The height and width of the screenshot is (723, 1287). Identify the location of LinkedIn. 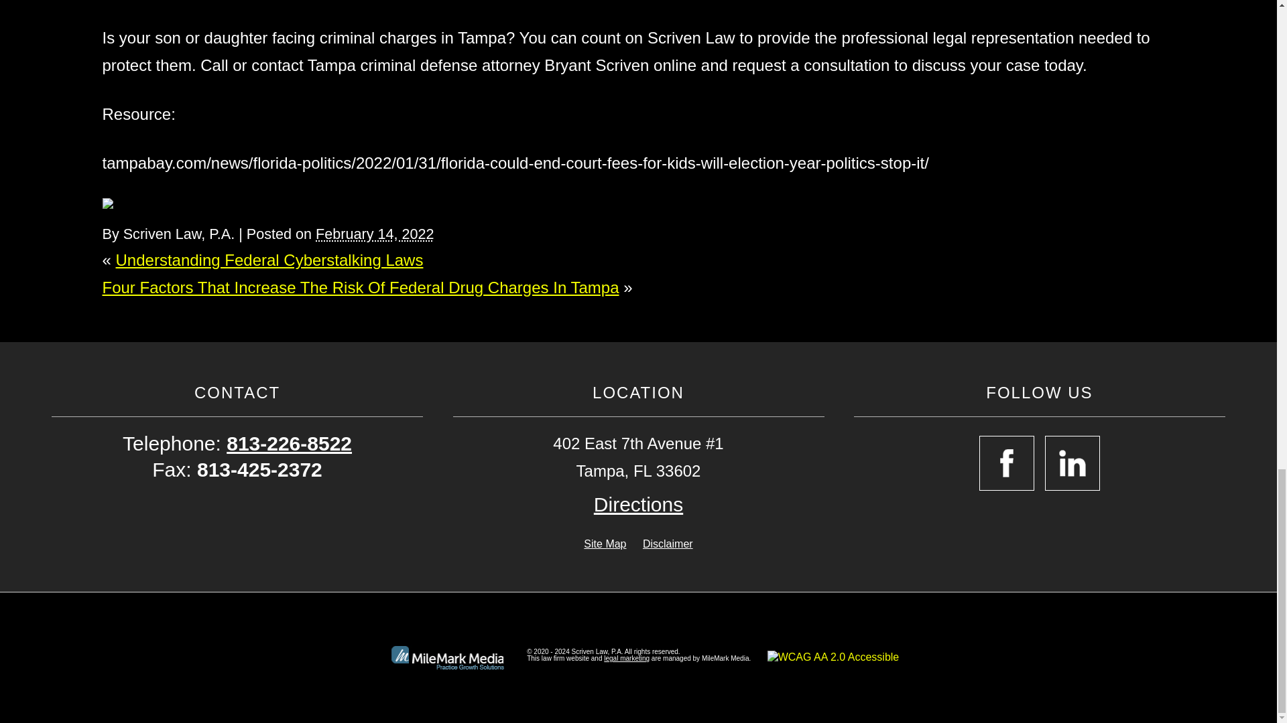
(126, 204).